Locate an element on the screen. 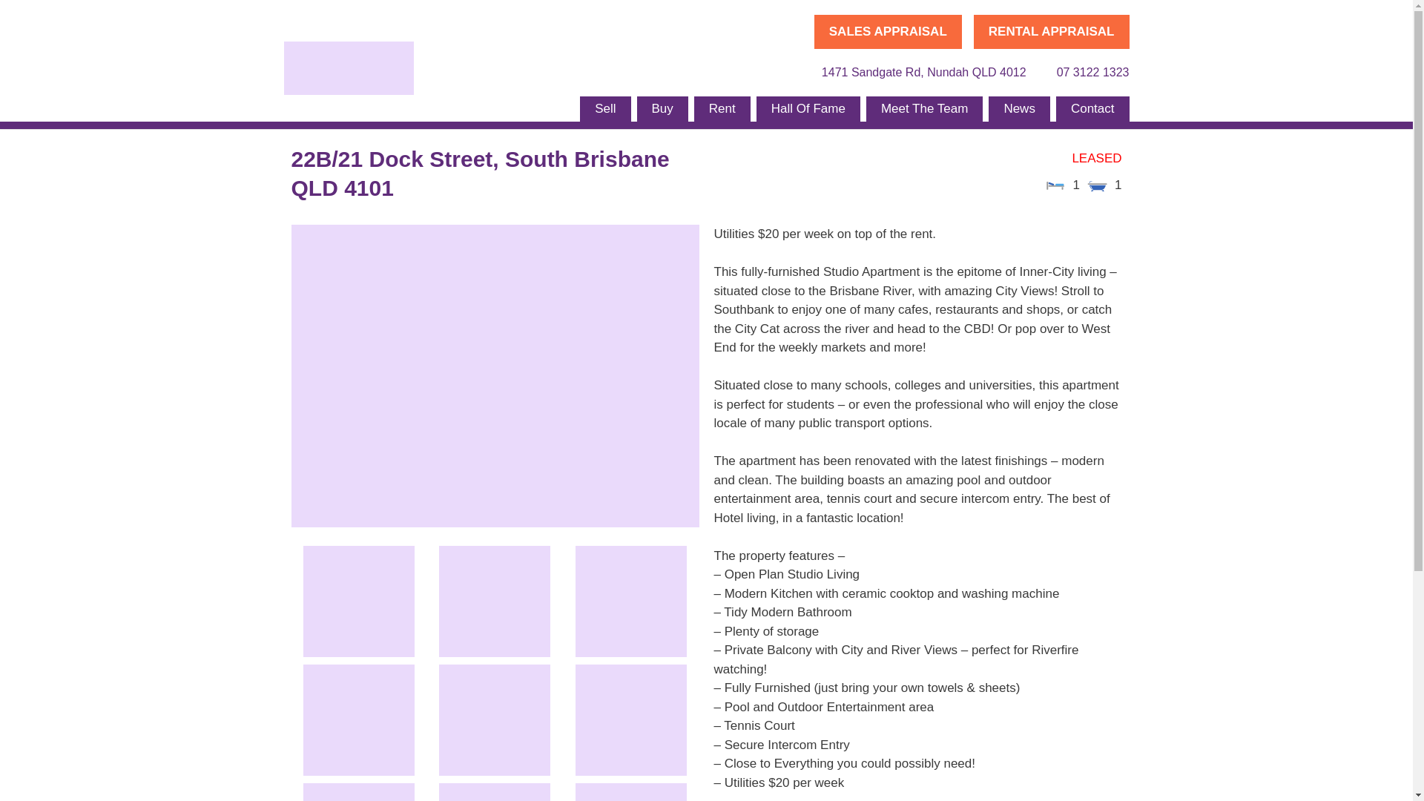 The image size is (1424, 801). Sell is located at coordinates (605, 108).